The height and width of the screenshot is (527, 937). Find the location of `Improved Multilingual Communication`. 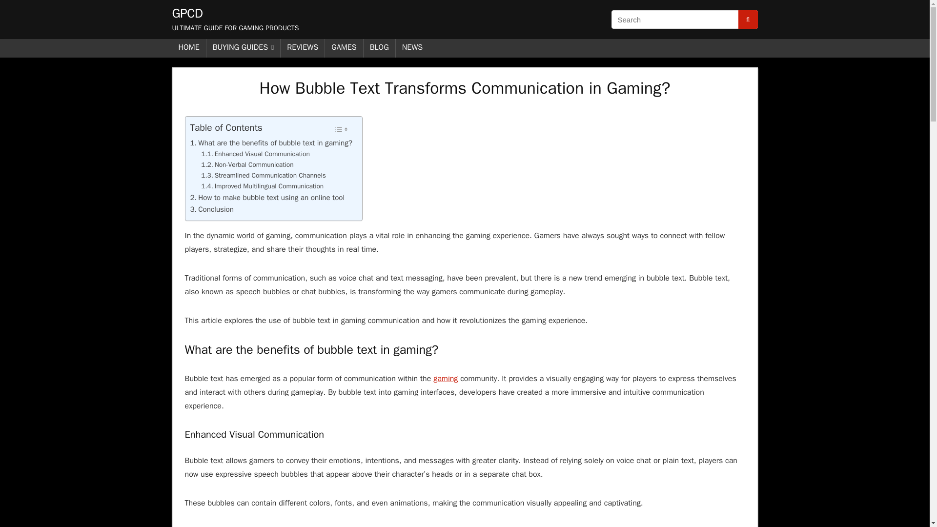

Improved Multilingual Communication is located at coordinates (262, 186).